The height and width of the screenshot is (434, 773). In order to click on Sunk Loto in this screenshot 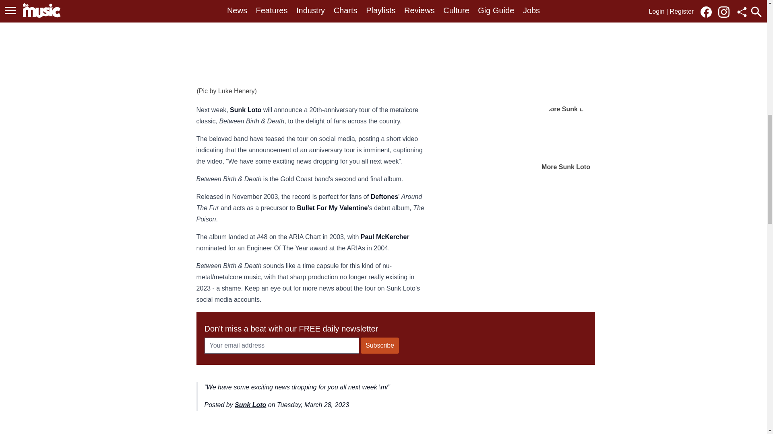, I will do `click(250, 405)`.